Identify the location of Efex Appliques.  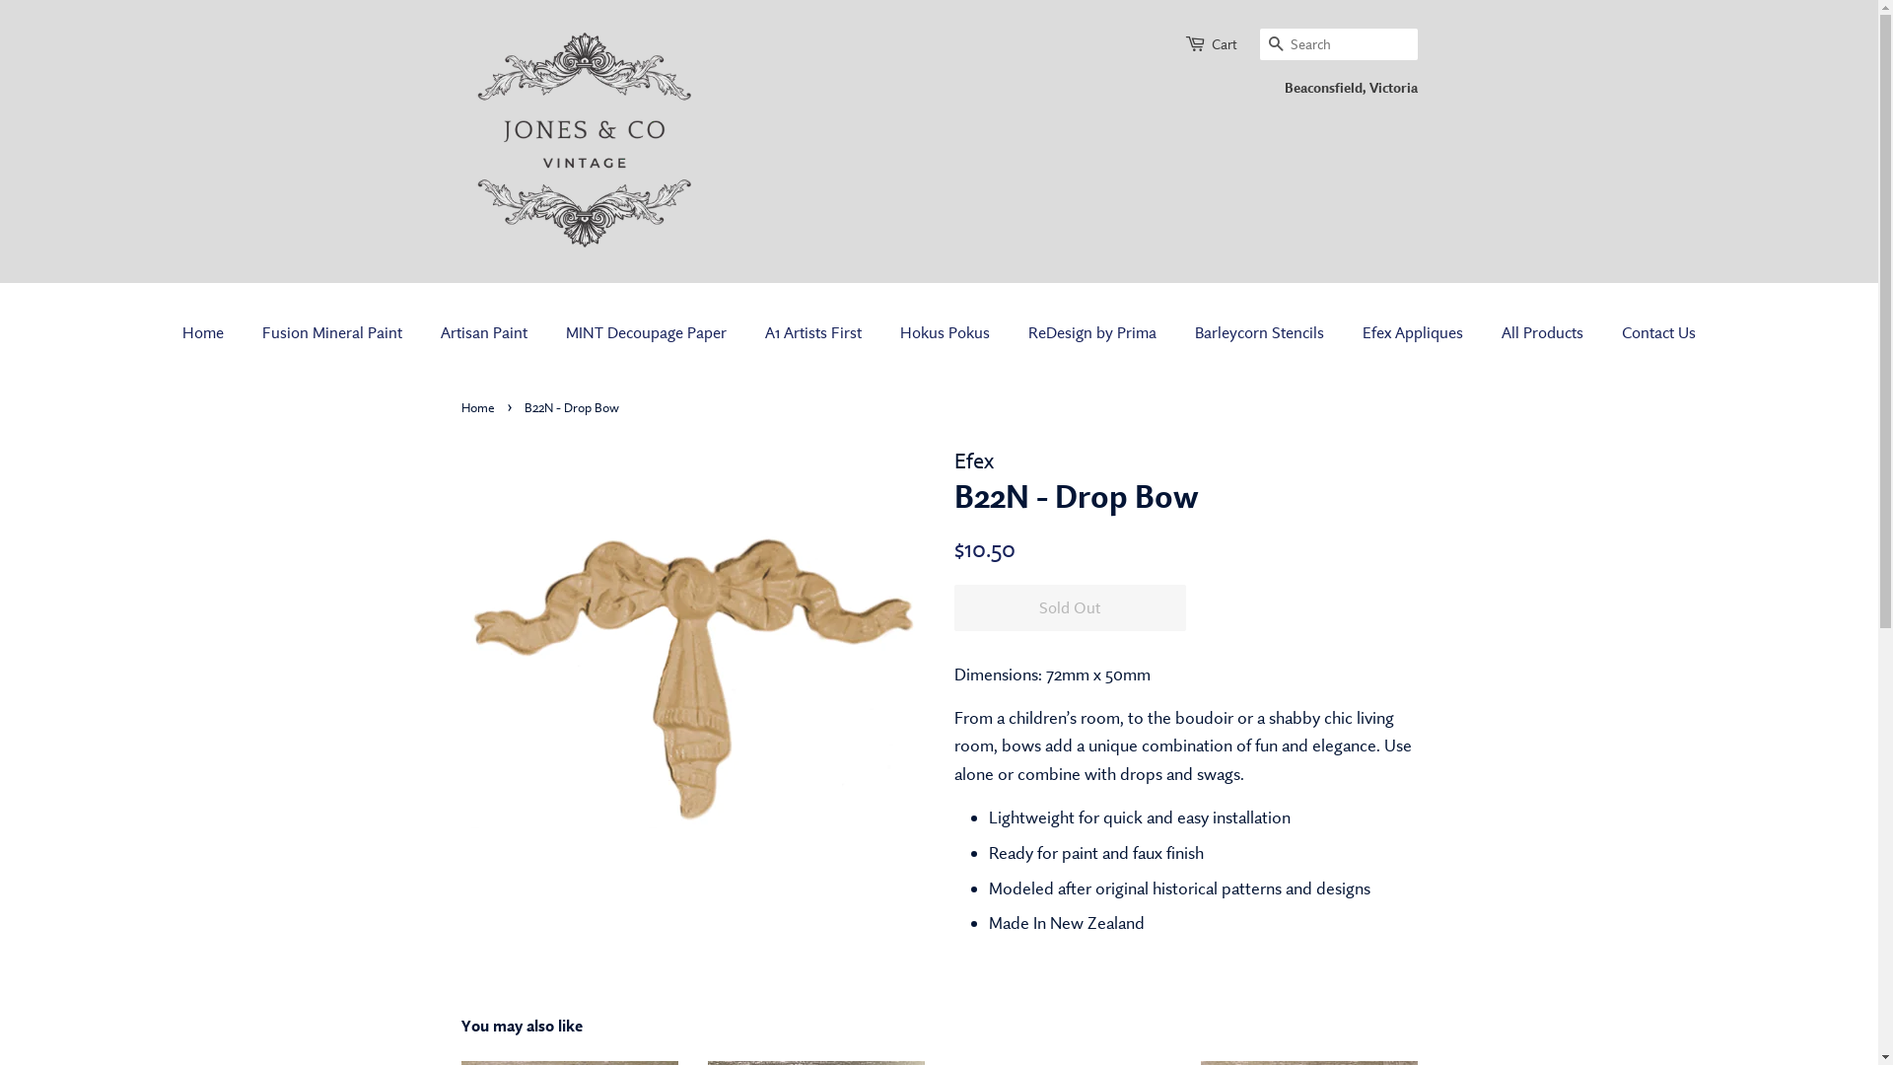
(1416, 333).